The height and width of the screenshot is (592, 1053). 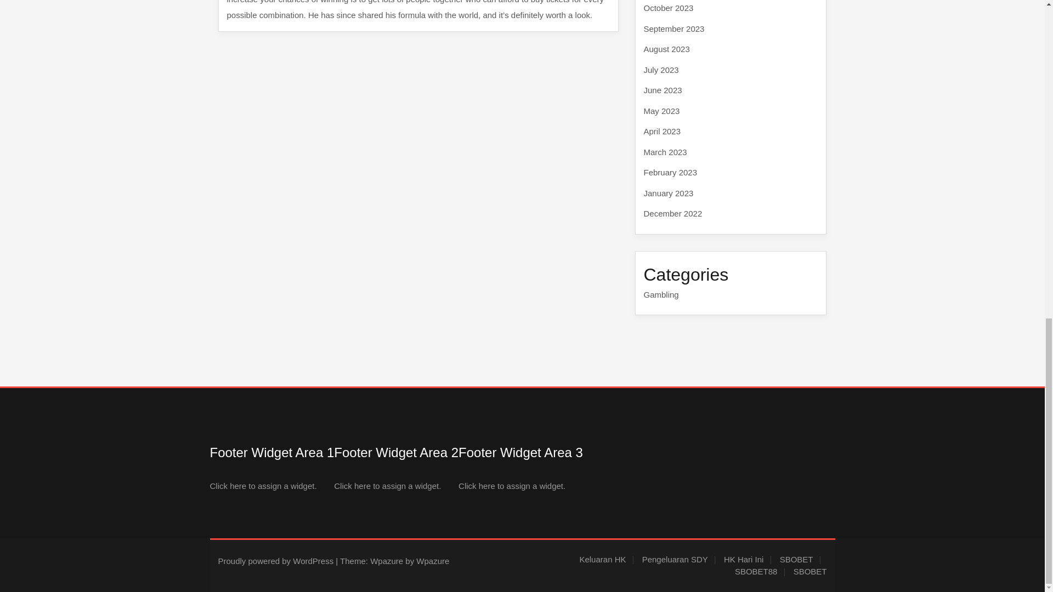 What do you see at coordinates (607, 559) in the screenshot?
I see `Keluaran HK` at bounding box center [607, 559].